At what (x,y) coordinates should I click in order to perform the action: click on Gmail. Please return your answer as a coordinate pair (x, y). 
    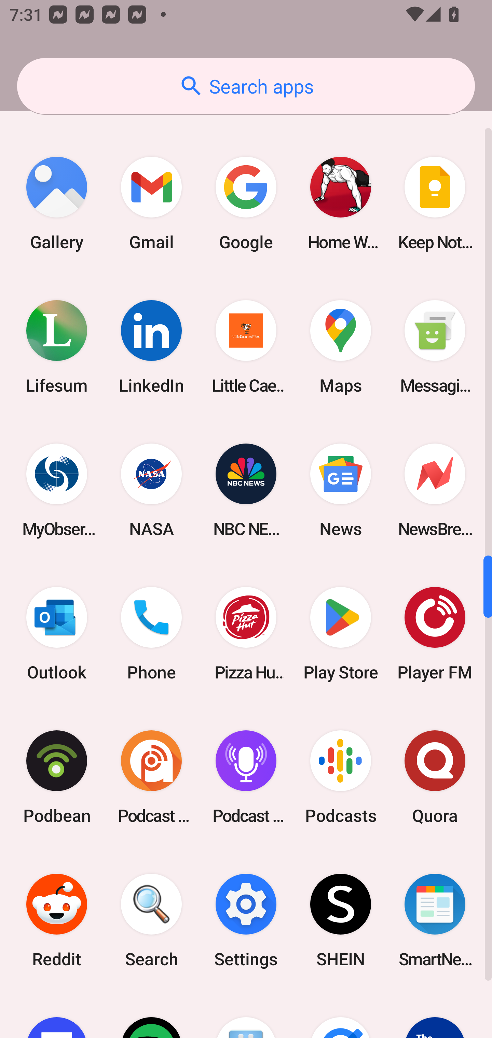
    Looking at the image, I should click on (151, 204).